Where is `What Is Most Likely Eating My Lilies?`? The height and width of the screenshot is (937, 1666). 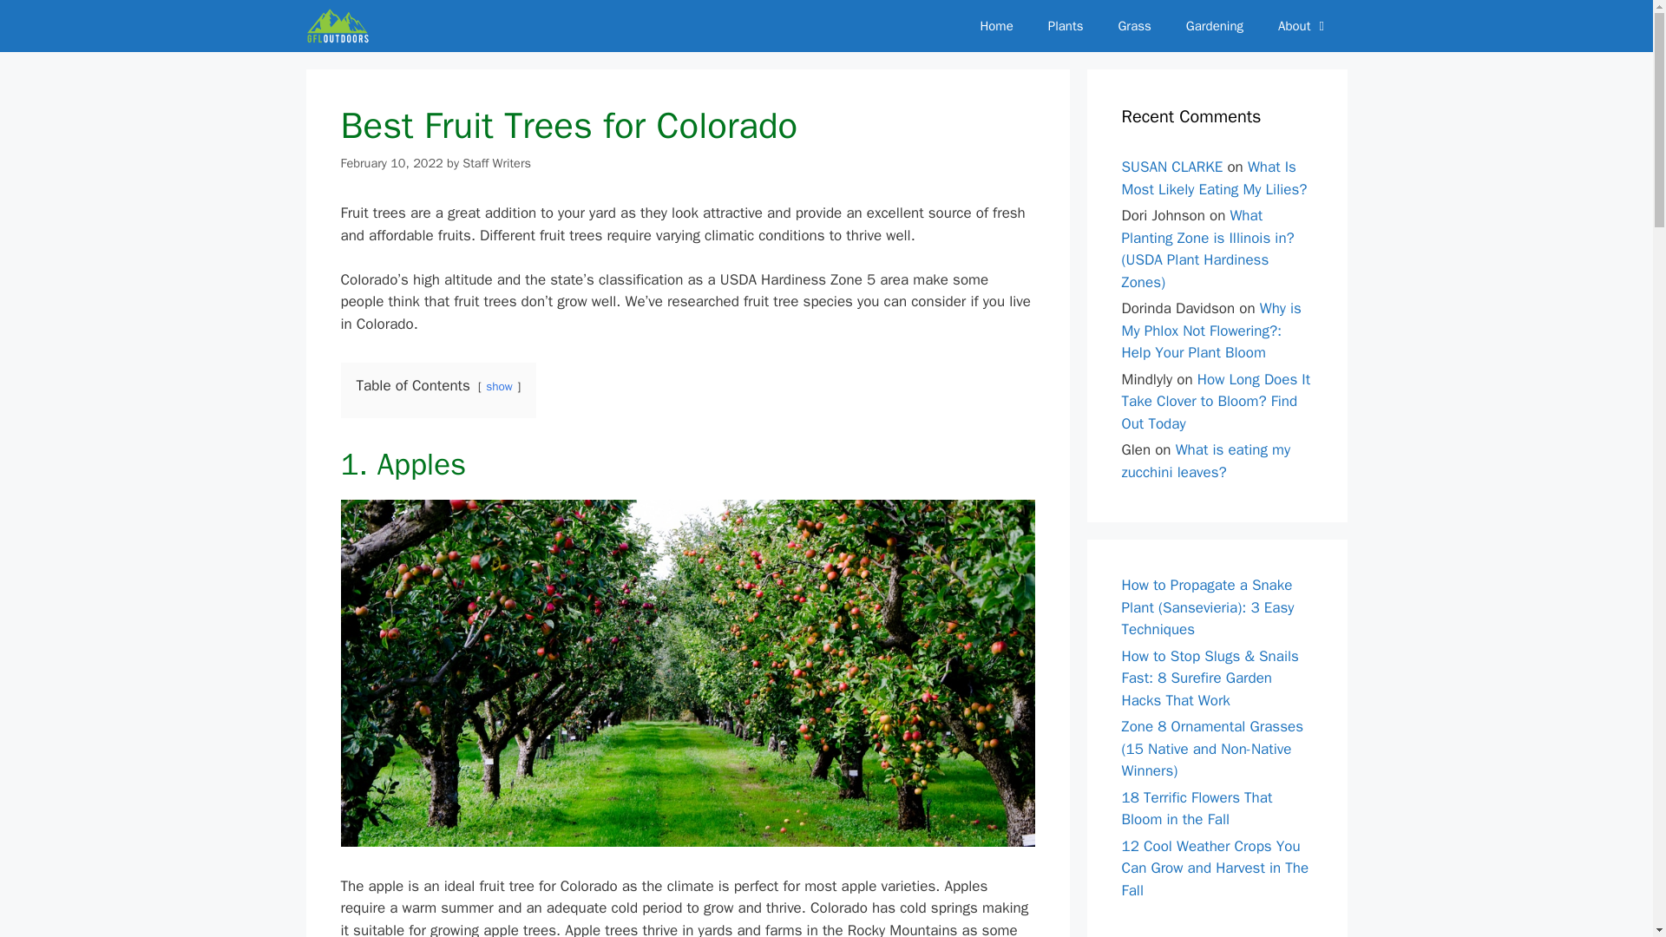
What Is Most Likely Eating My Lilies? is located at coordinates (1213, 178).